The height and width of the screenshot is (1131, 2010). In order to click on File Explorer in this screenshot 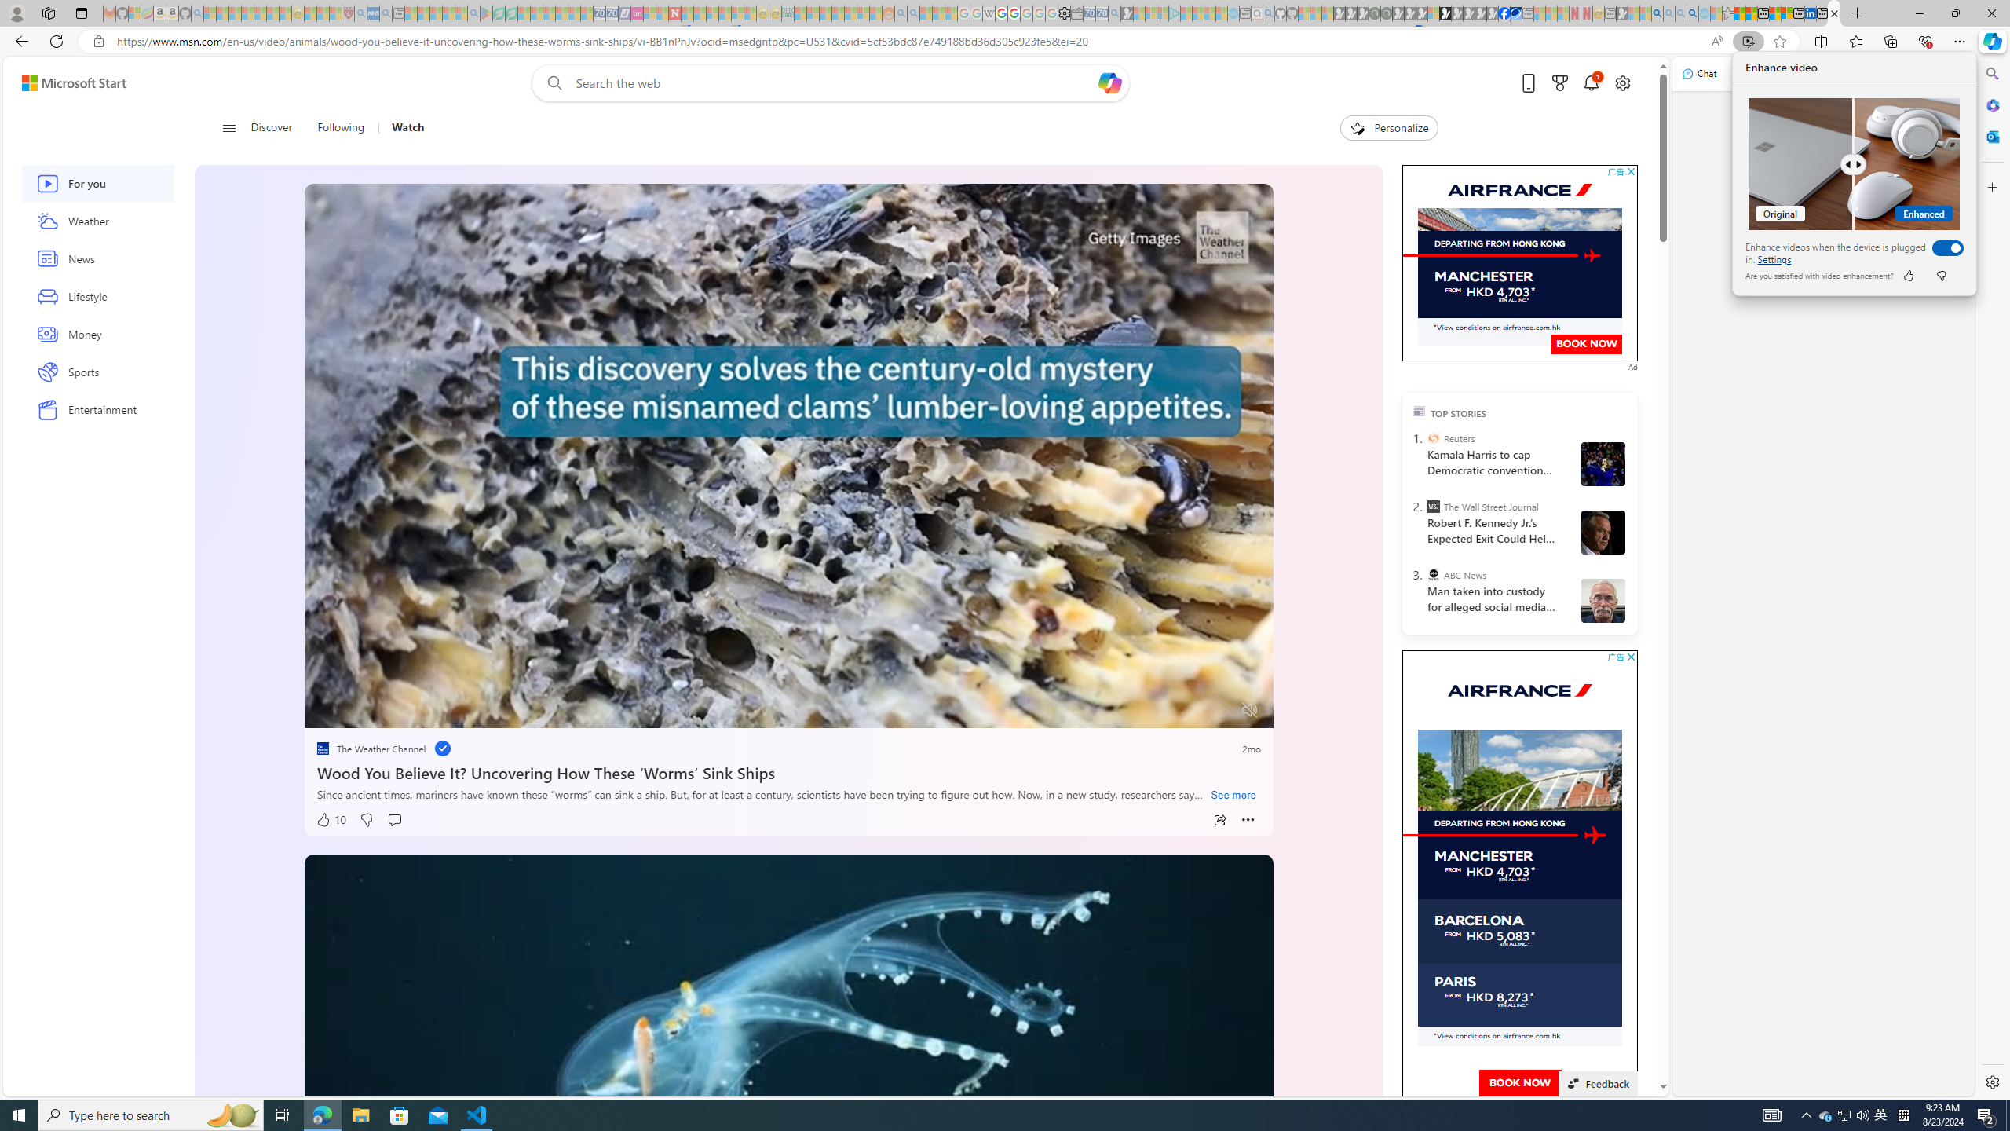, I will do `click(360, 1115)`.